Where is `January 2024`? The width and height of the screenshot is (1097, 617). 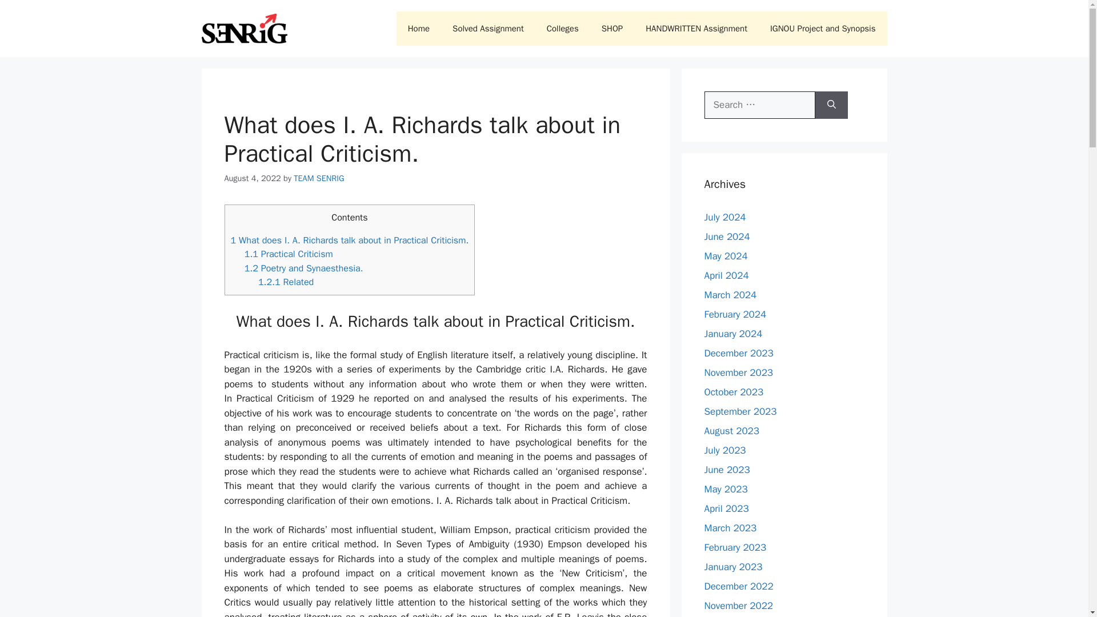 January 2024 is located at coordinates (733, 334).